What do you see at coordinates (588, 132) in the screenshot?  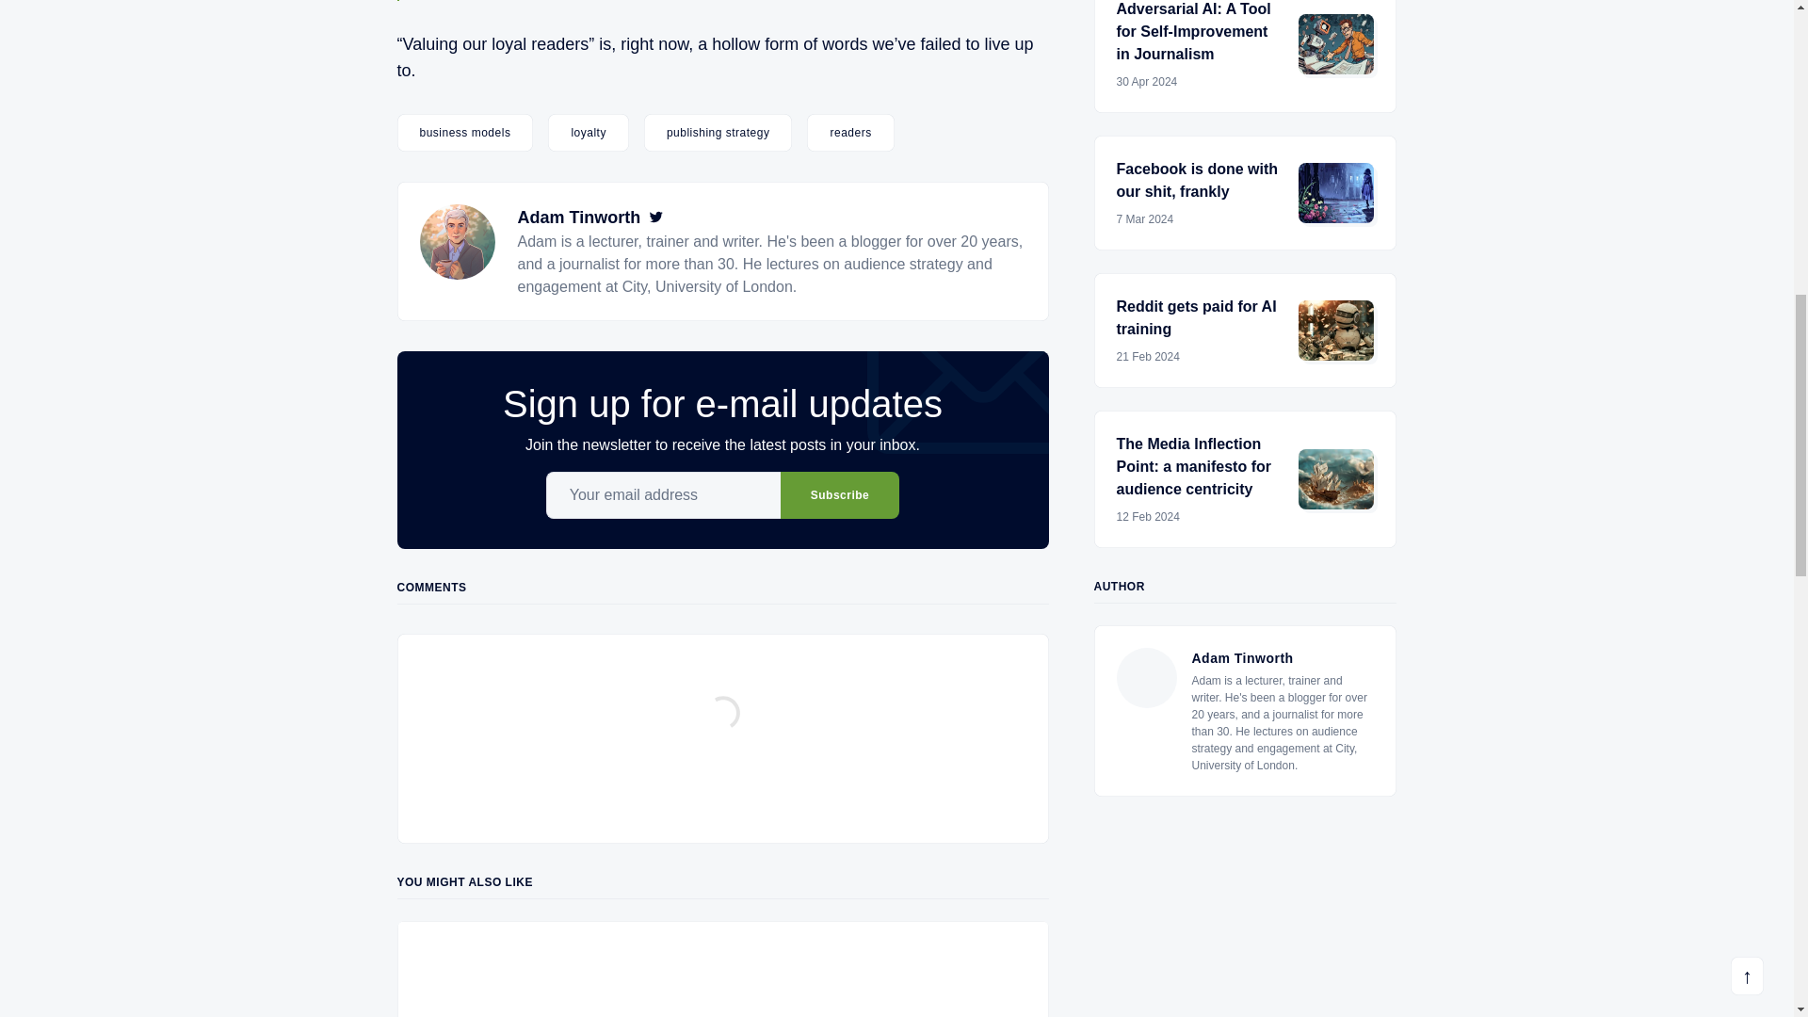 I see `loyalty` at bounding box center [588, 132].